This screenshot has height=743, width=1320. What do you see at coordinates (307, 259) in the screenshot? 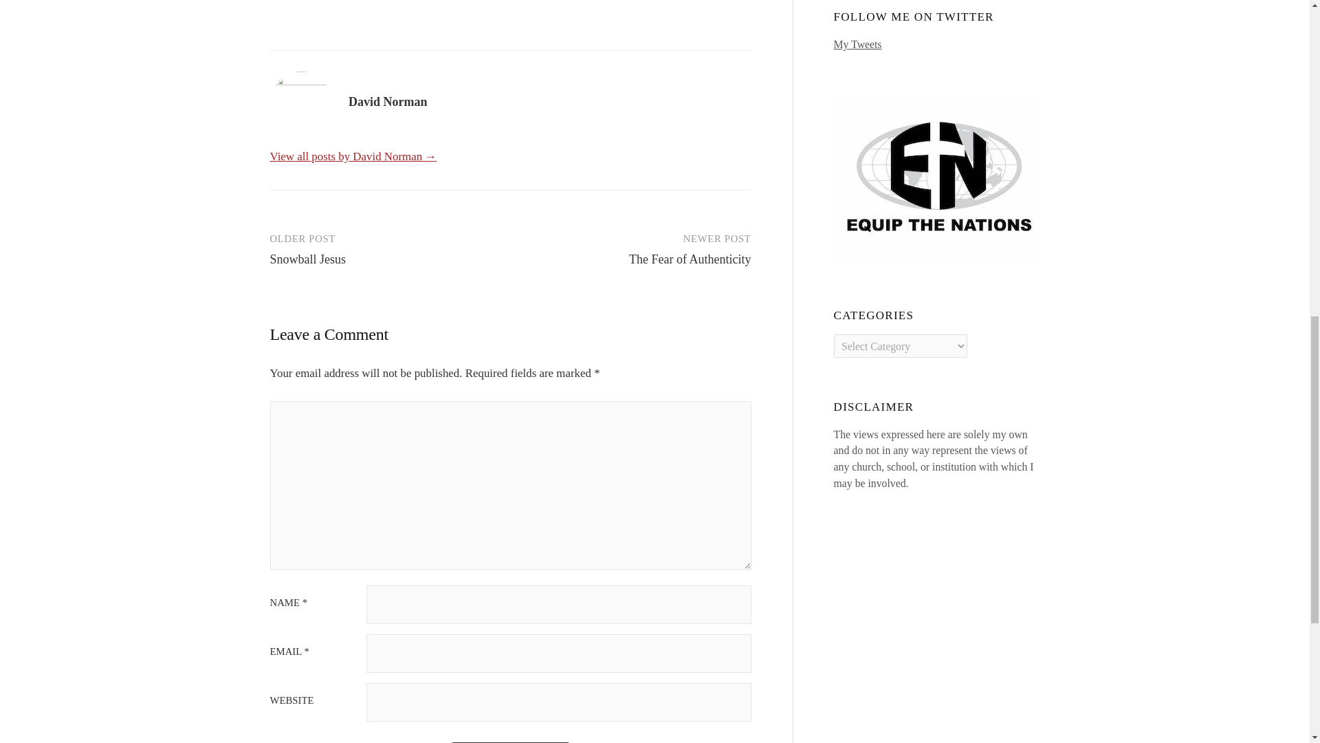
I see `Snowball Jesus` at bounding box center [307, 259].